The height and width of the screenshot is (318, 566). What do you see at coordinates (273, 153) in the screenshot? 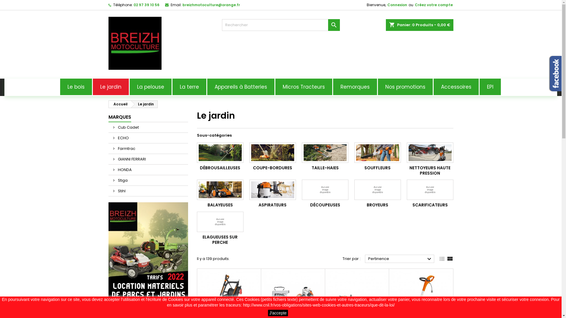
I see `Coupe-bordures` at bounding box center [273, 153].